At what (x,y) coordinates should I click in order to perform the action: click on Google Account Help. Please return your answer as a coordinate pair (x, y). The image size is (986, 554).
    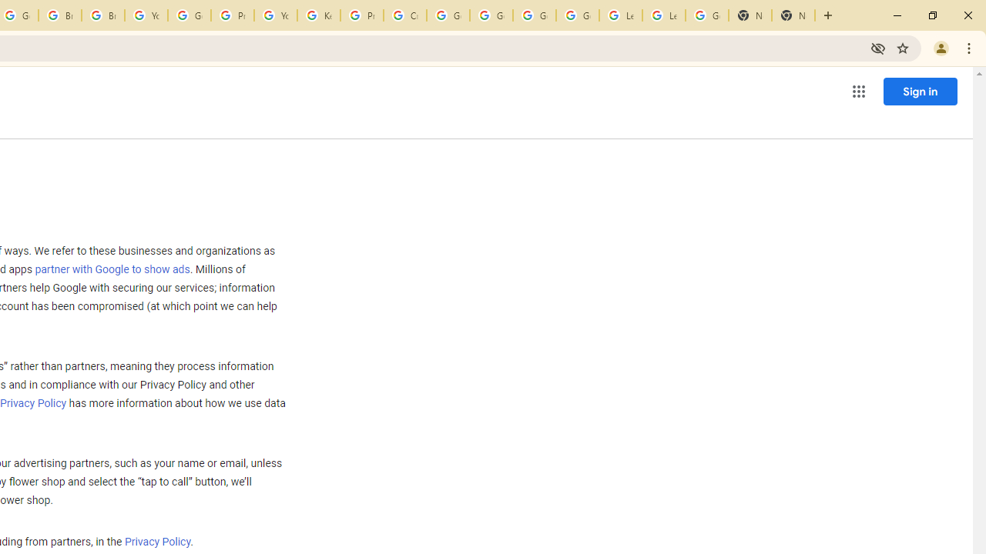
    Looking at the image, I should click on (189, 15).